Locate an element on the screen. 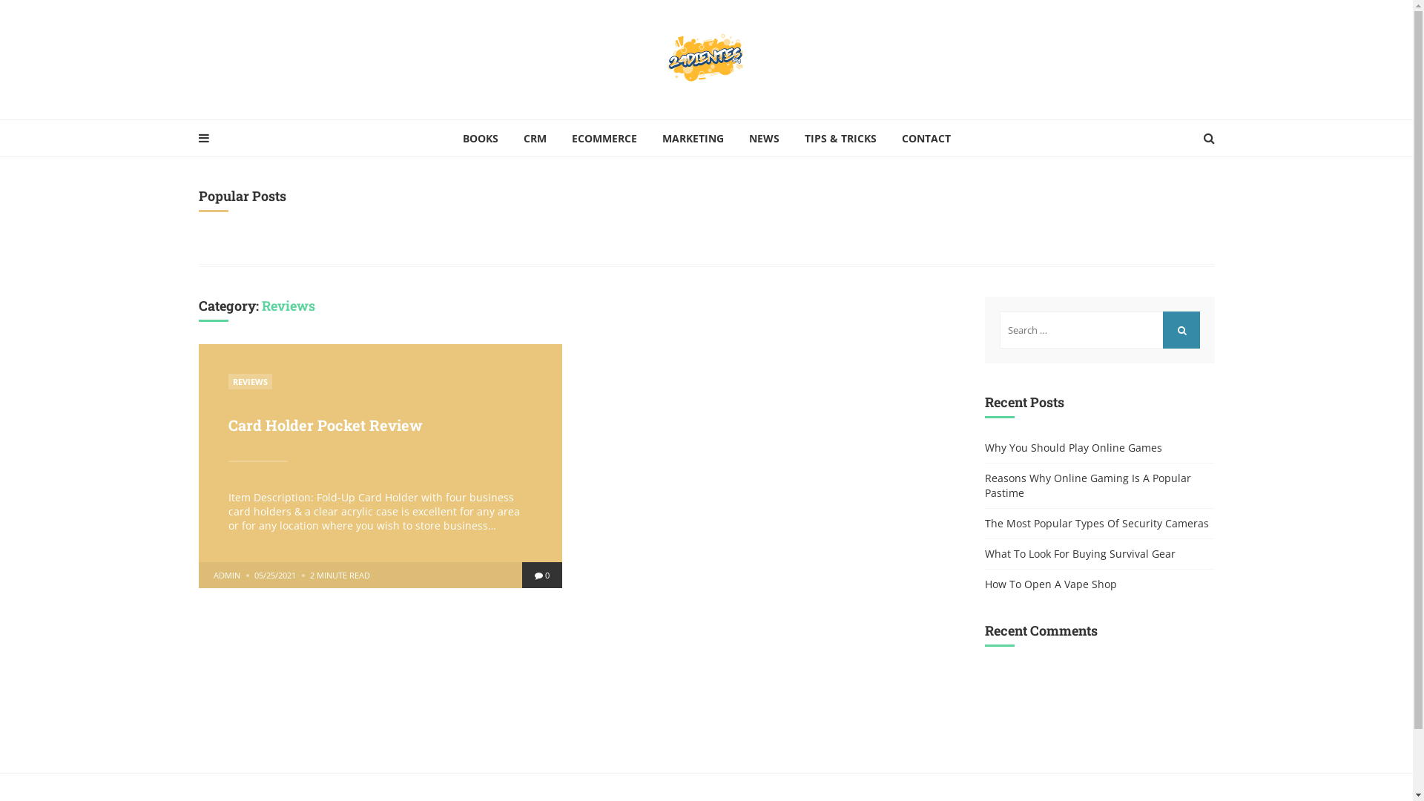  The Most Popular Types Of Security Cameras is located at coordinates (1097, 524).